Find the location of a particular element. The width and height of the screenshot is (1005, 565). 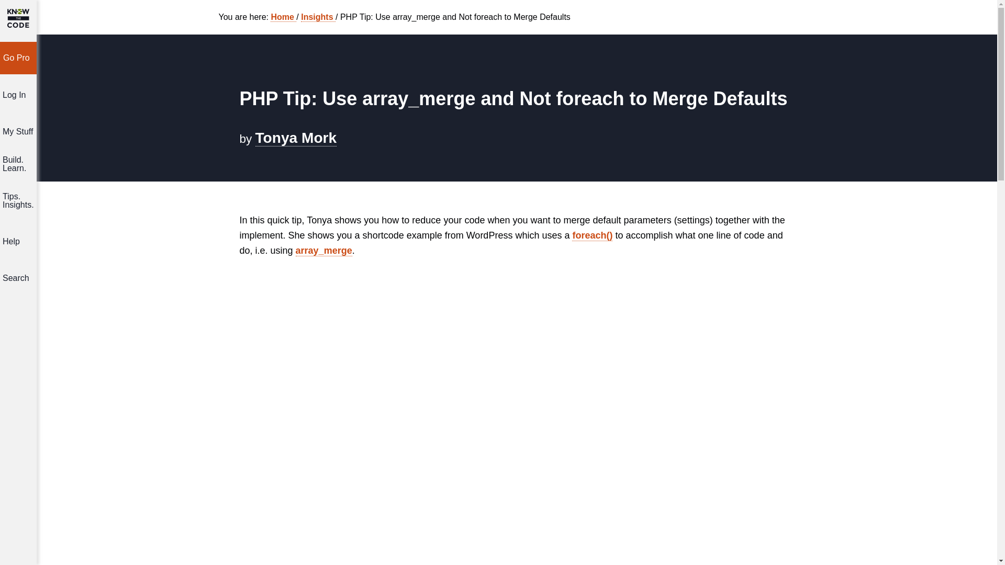

Build. Learn. is located at coordinates (18, 168).